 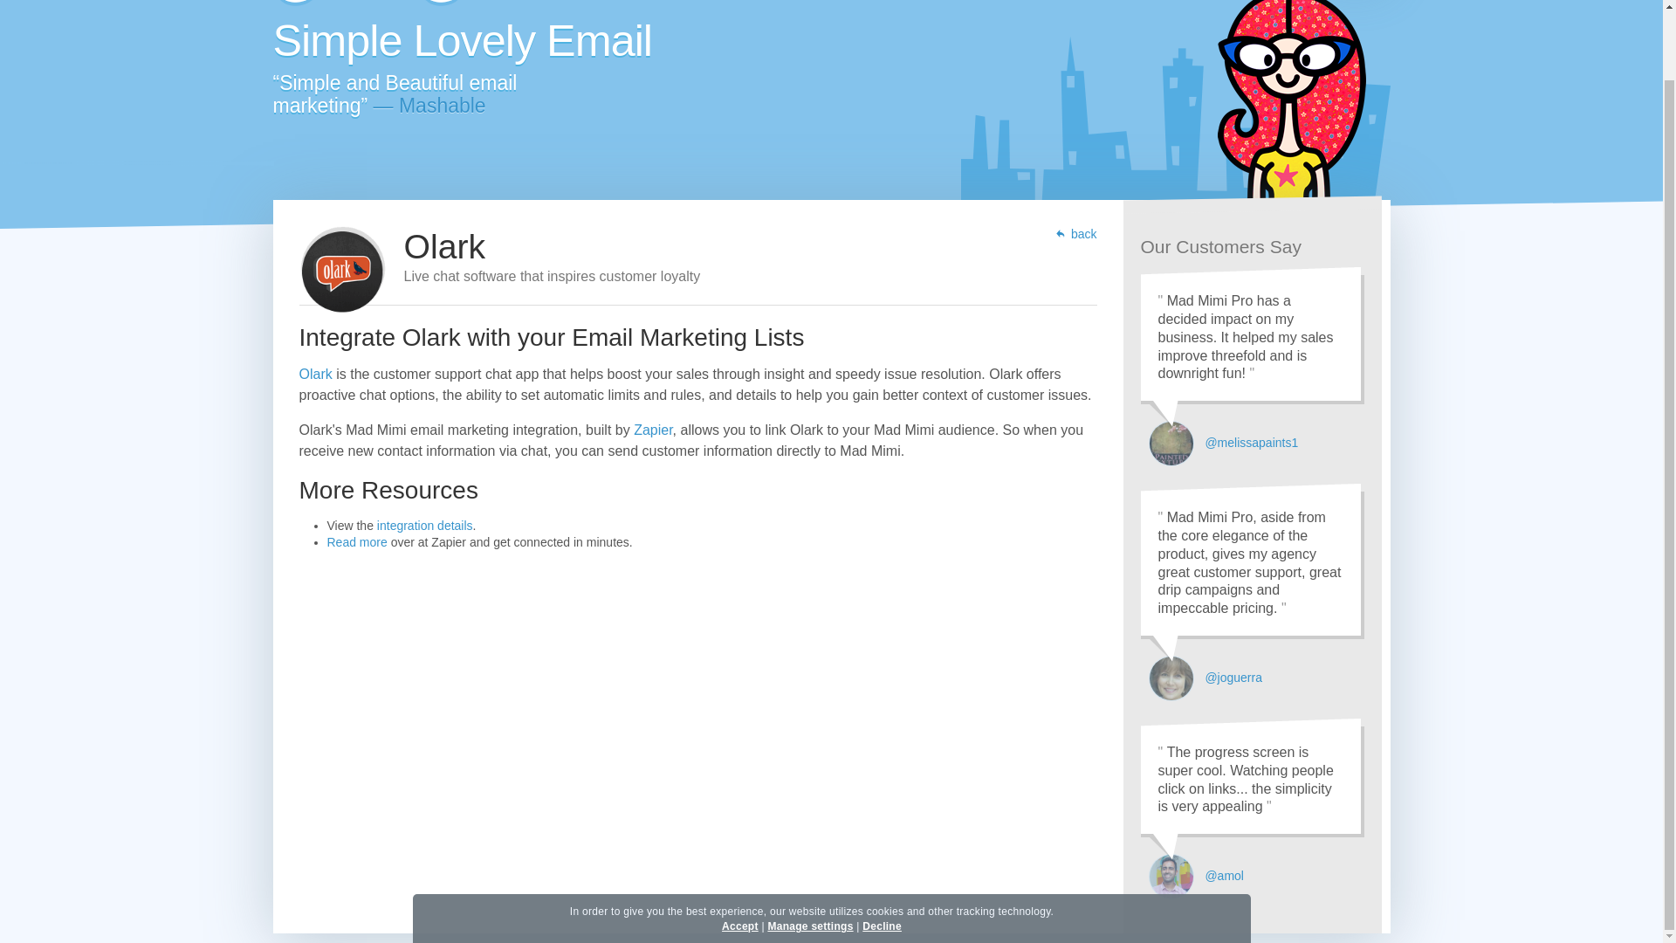 What do you see at coordinates (810, 851) in the screenshot?
I see `Manage settings` at bounding box center [810, 851].